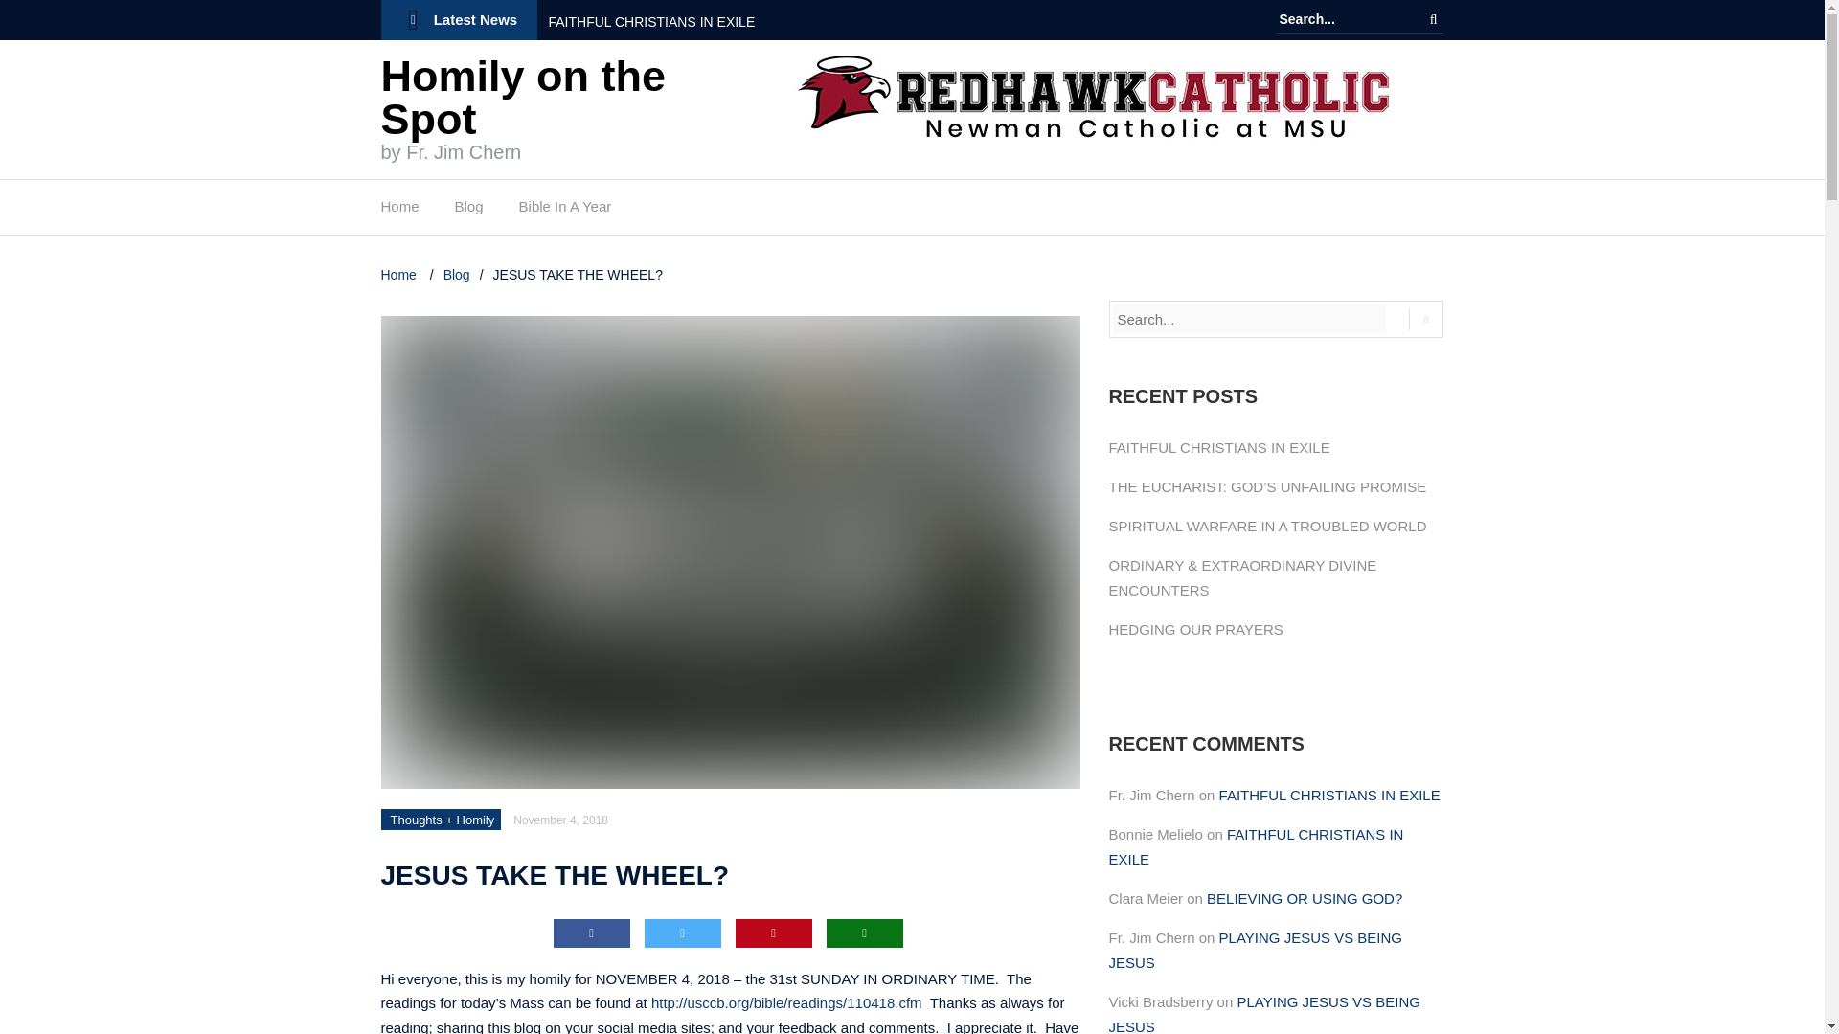  I want to click on Blog, so click(456, 274).